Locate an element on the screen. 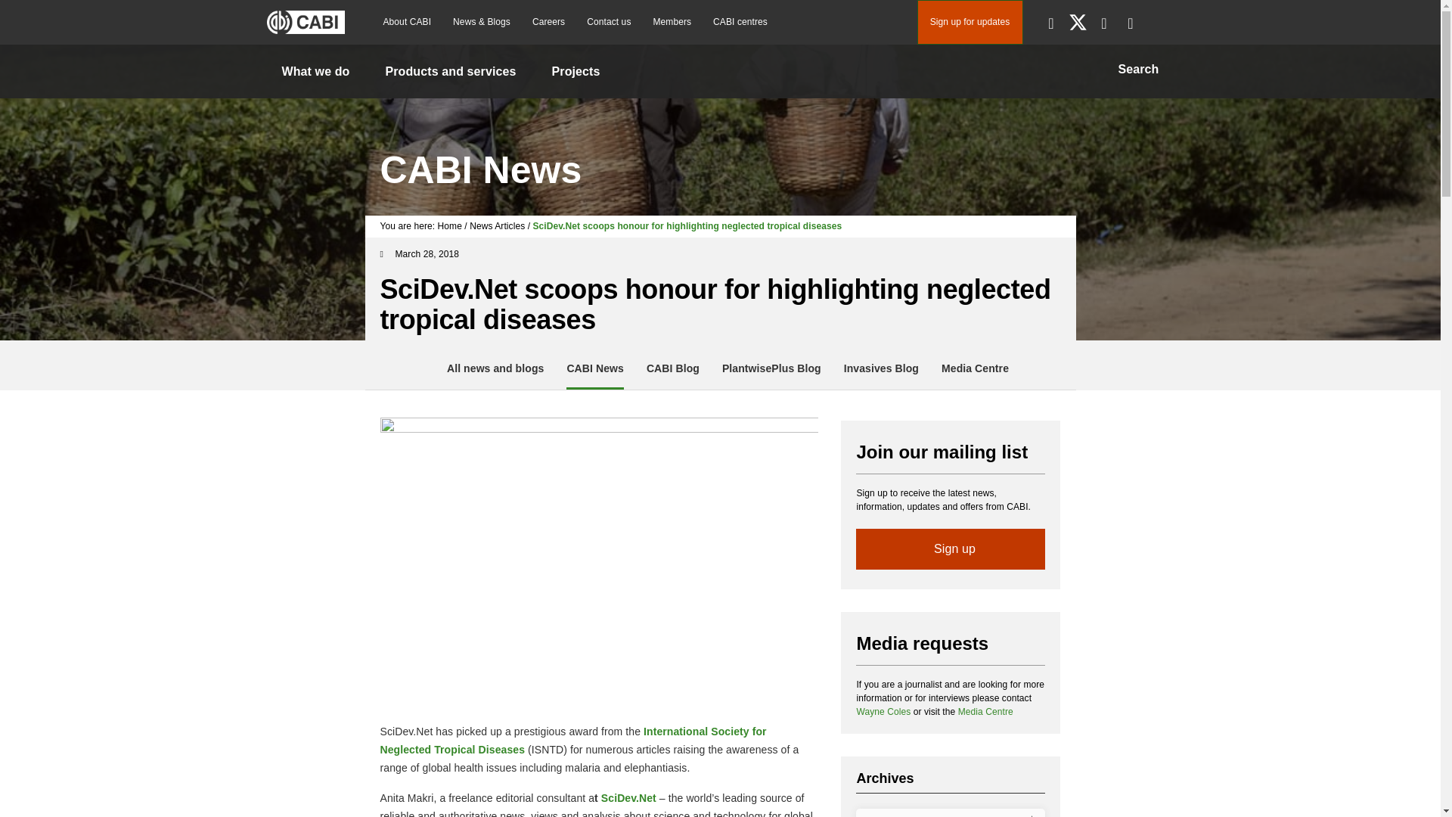  CABI centres is located at coordinates (740, 22).